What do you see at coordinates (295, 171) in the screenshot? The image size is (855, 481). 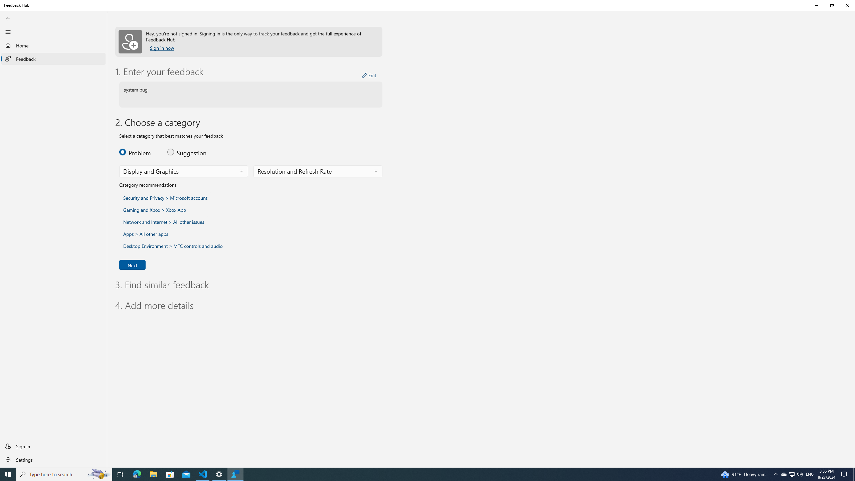 I see `Resolution and Refresh Rate` at bounding box center [295, 171].